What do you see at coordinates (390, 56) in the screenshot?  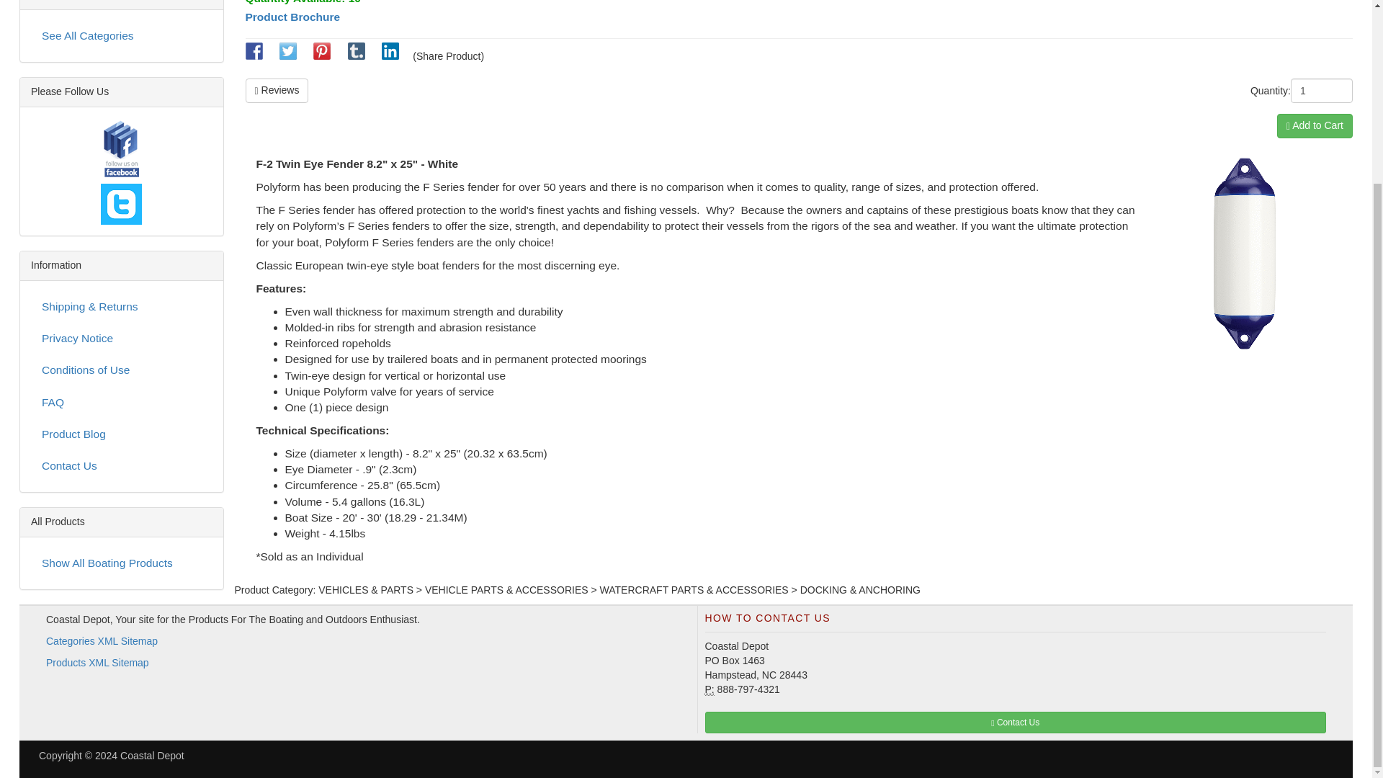 I see `Share on linkedin` at bounding box center [390, 56].